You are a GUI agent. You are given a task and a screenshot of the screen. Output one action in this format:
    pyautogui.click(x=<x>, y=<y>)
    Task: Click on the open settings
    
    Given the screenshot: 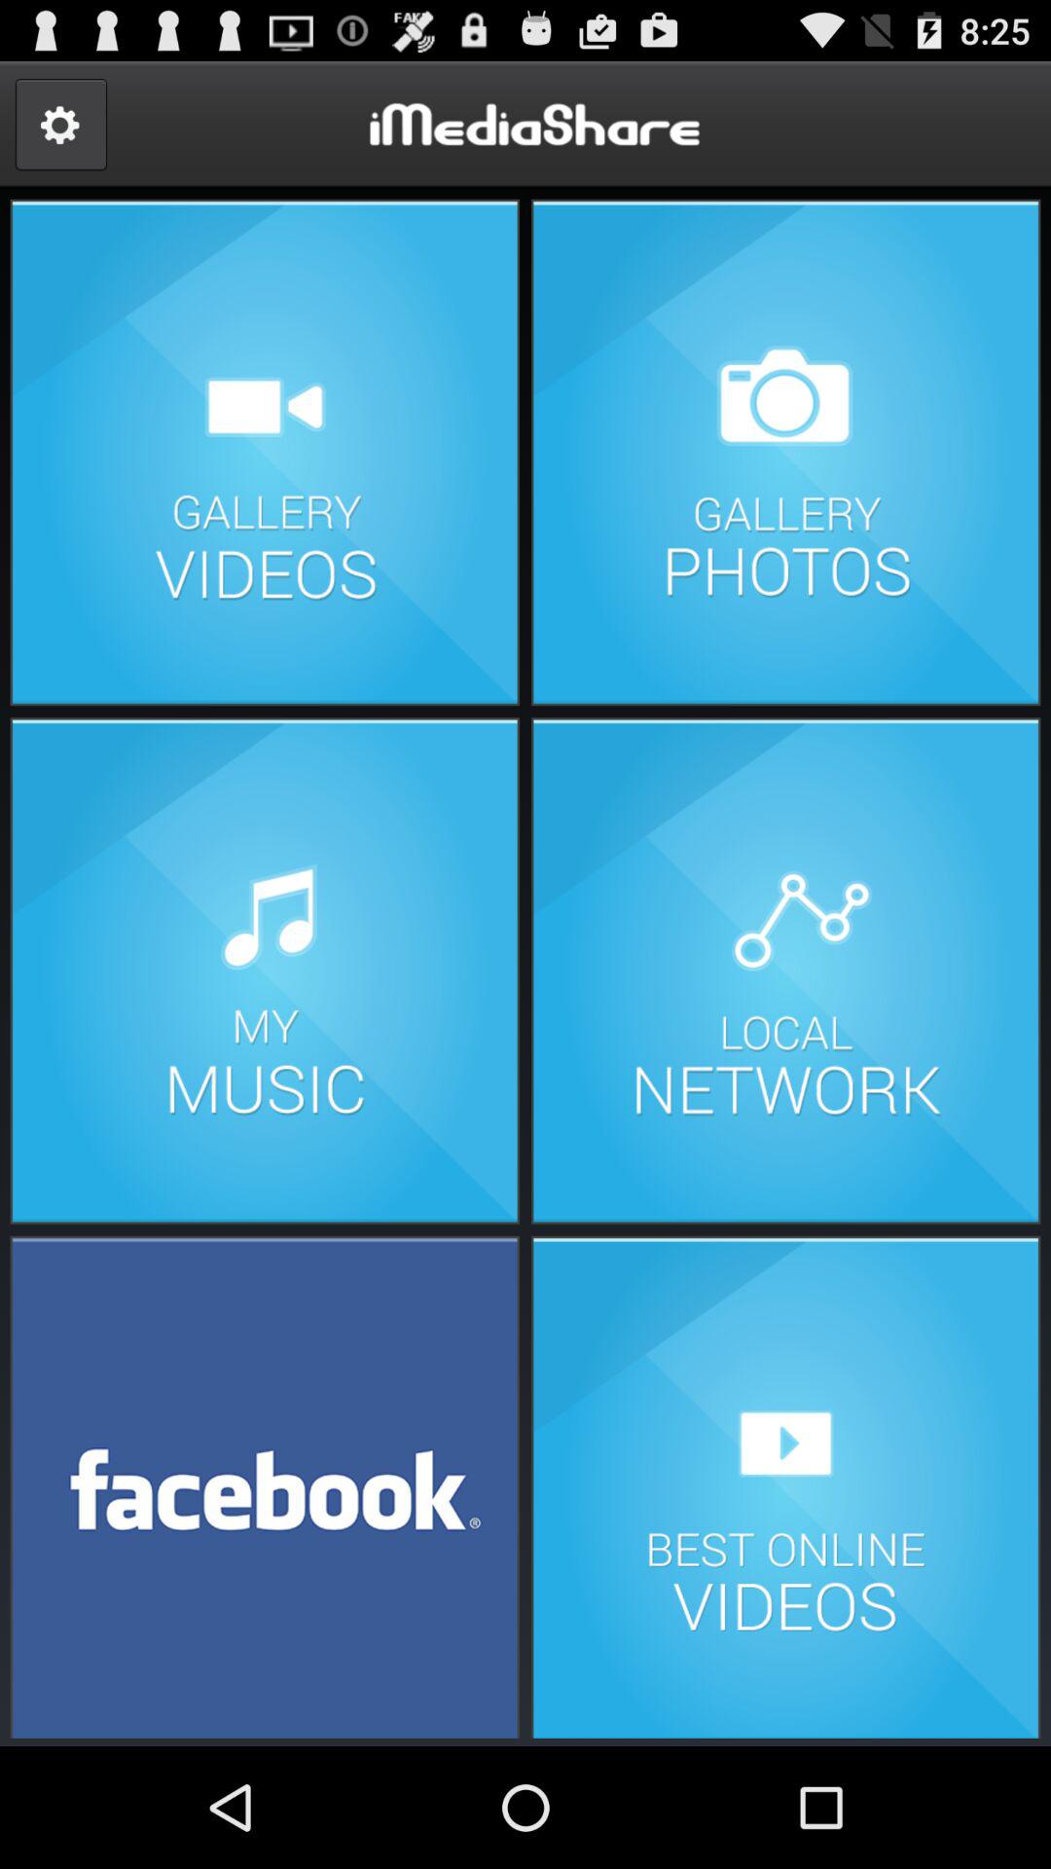 What is the action you would take?
    pyautogui.click(x=60, y=125)
    